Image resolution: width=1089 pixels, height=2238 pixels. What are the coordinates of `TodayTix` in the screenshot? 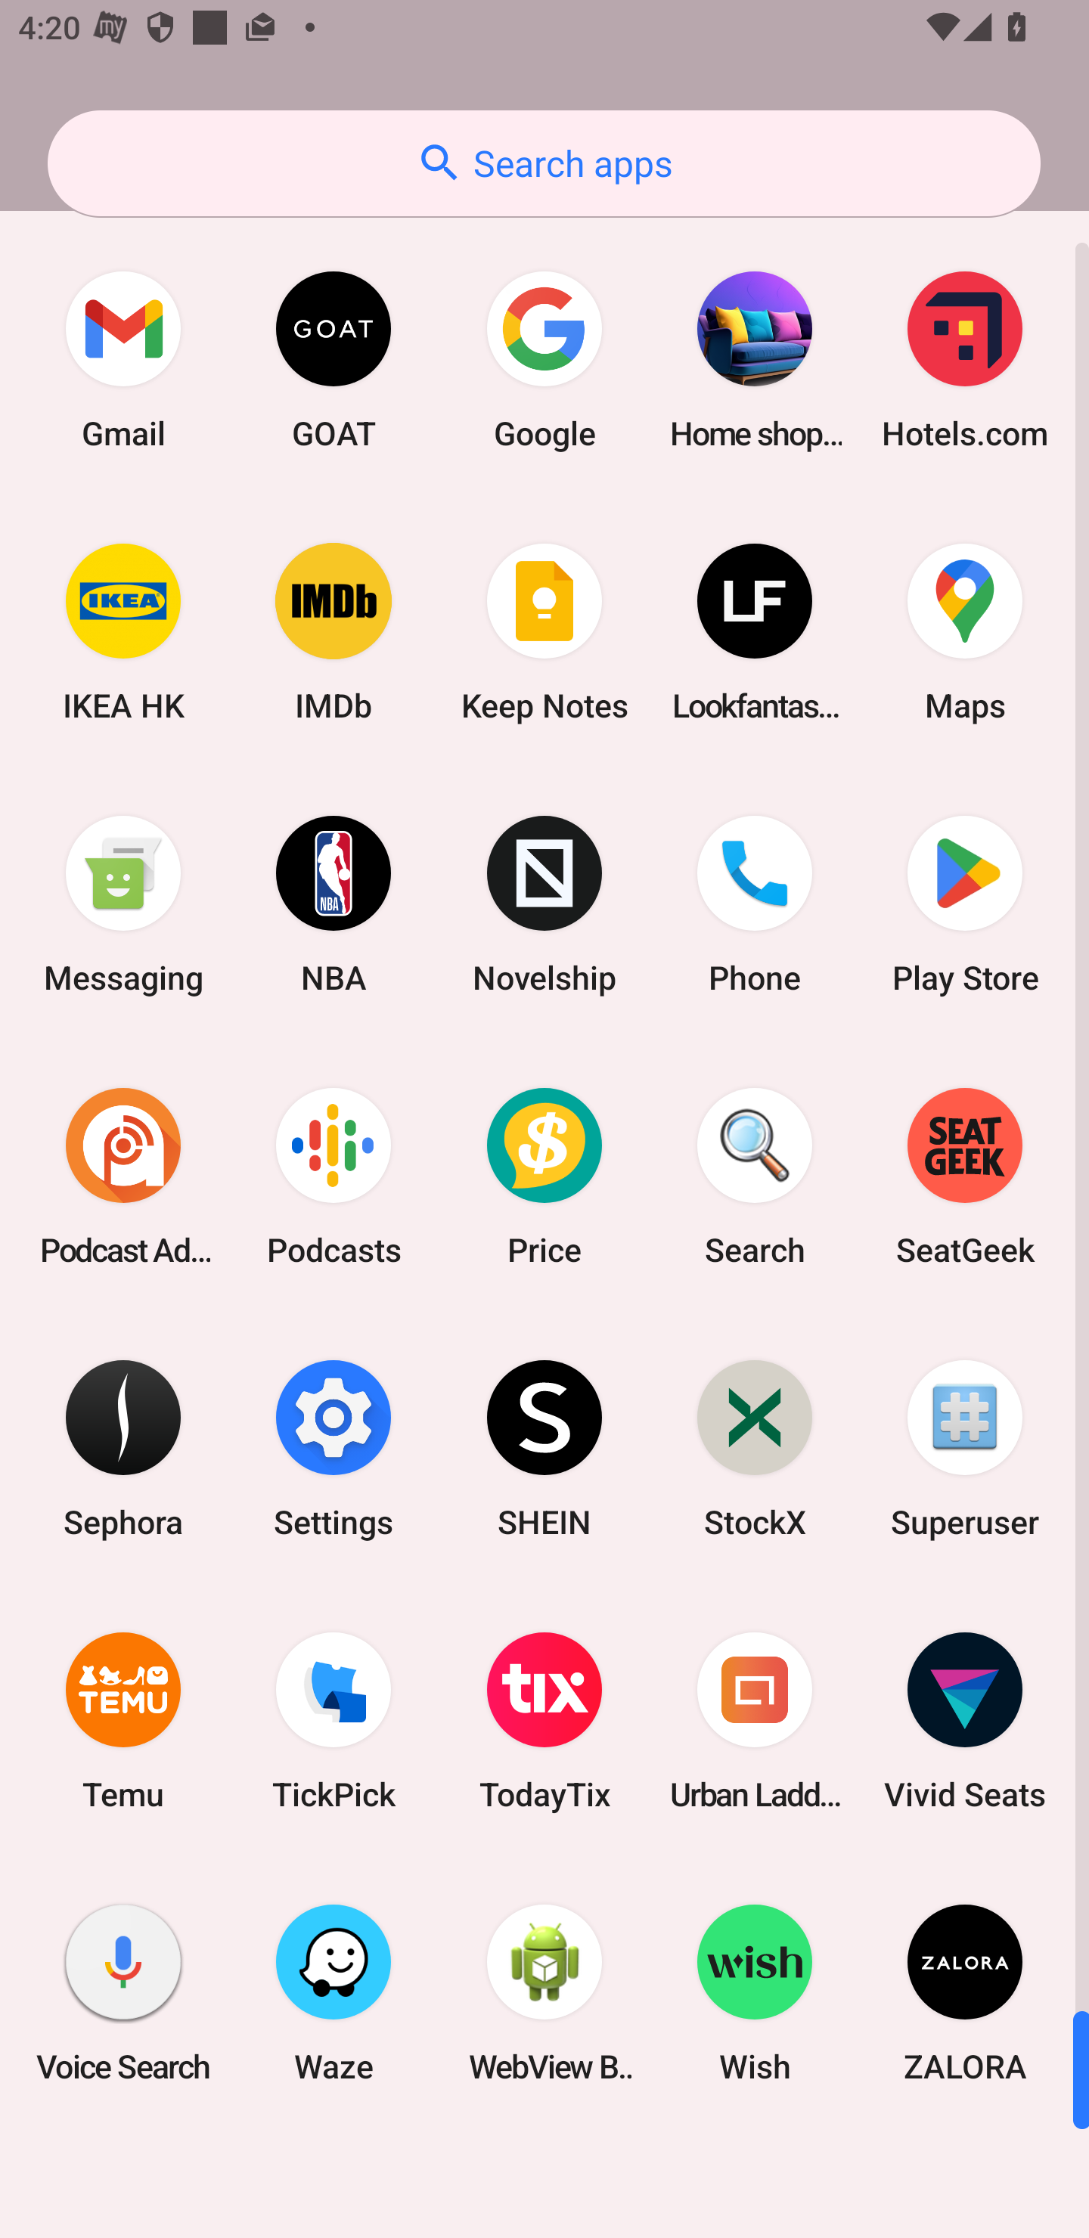 It's located at (544, 1721).